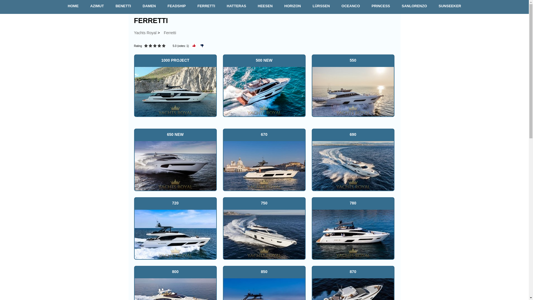  I want to click on SANLORENZO, so click(414, 6).